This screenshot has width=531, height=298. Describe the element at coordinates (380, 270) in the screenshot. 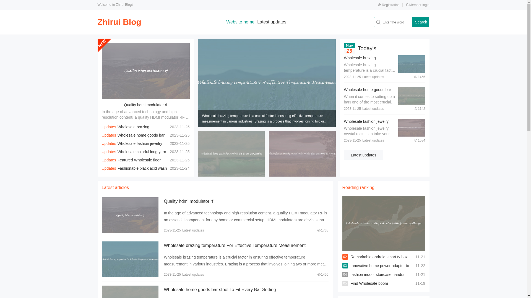

I see `Innovative home power adapter to Keep Devices Powered` at that location.